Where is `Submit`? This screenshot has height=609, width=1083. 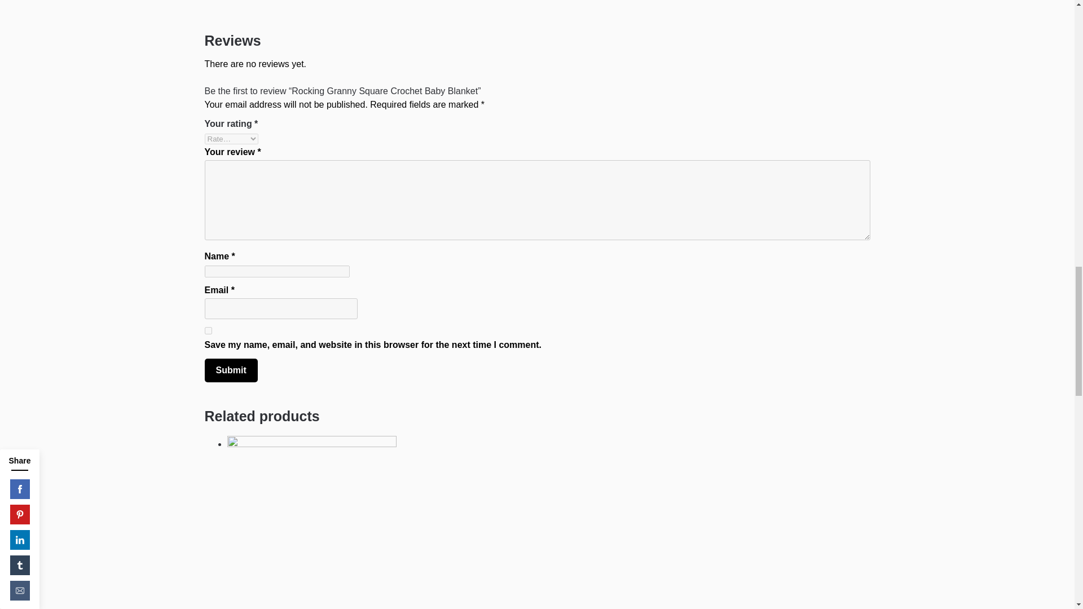
Submit is located at coordinates (231, 370).